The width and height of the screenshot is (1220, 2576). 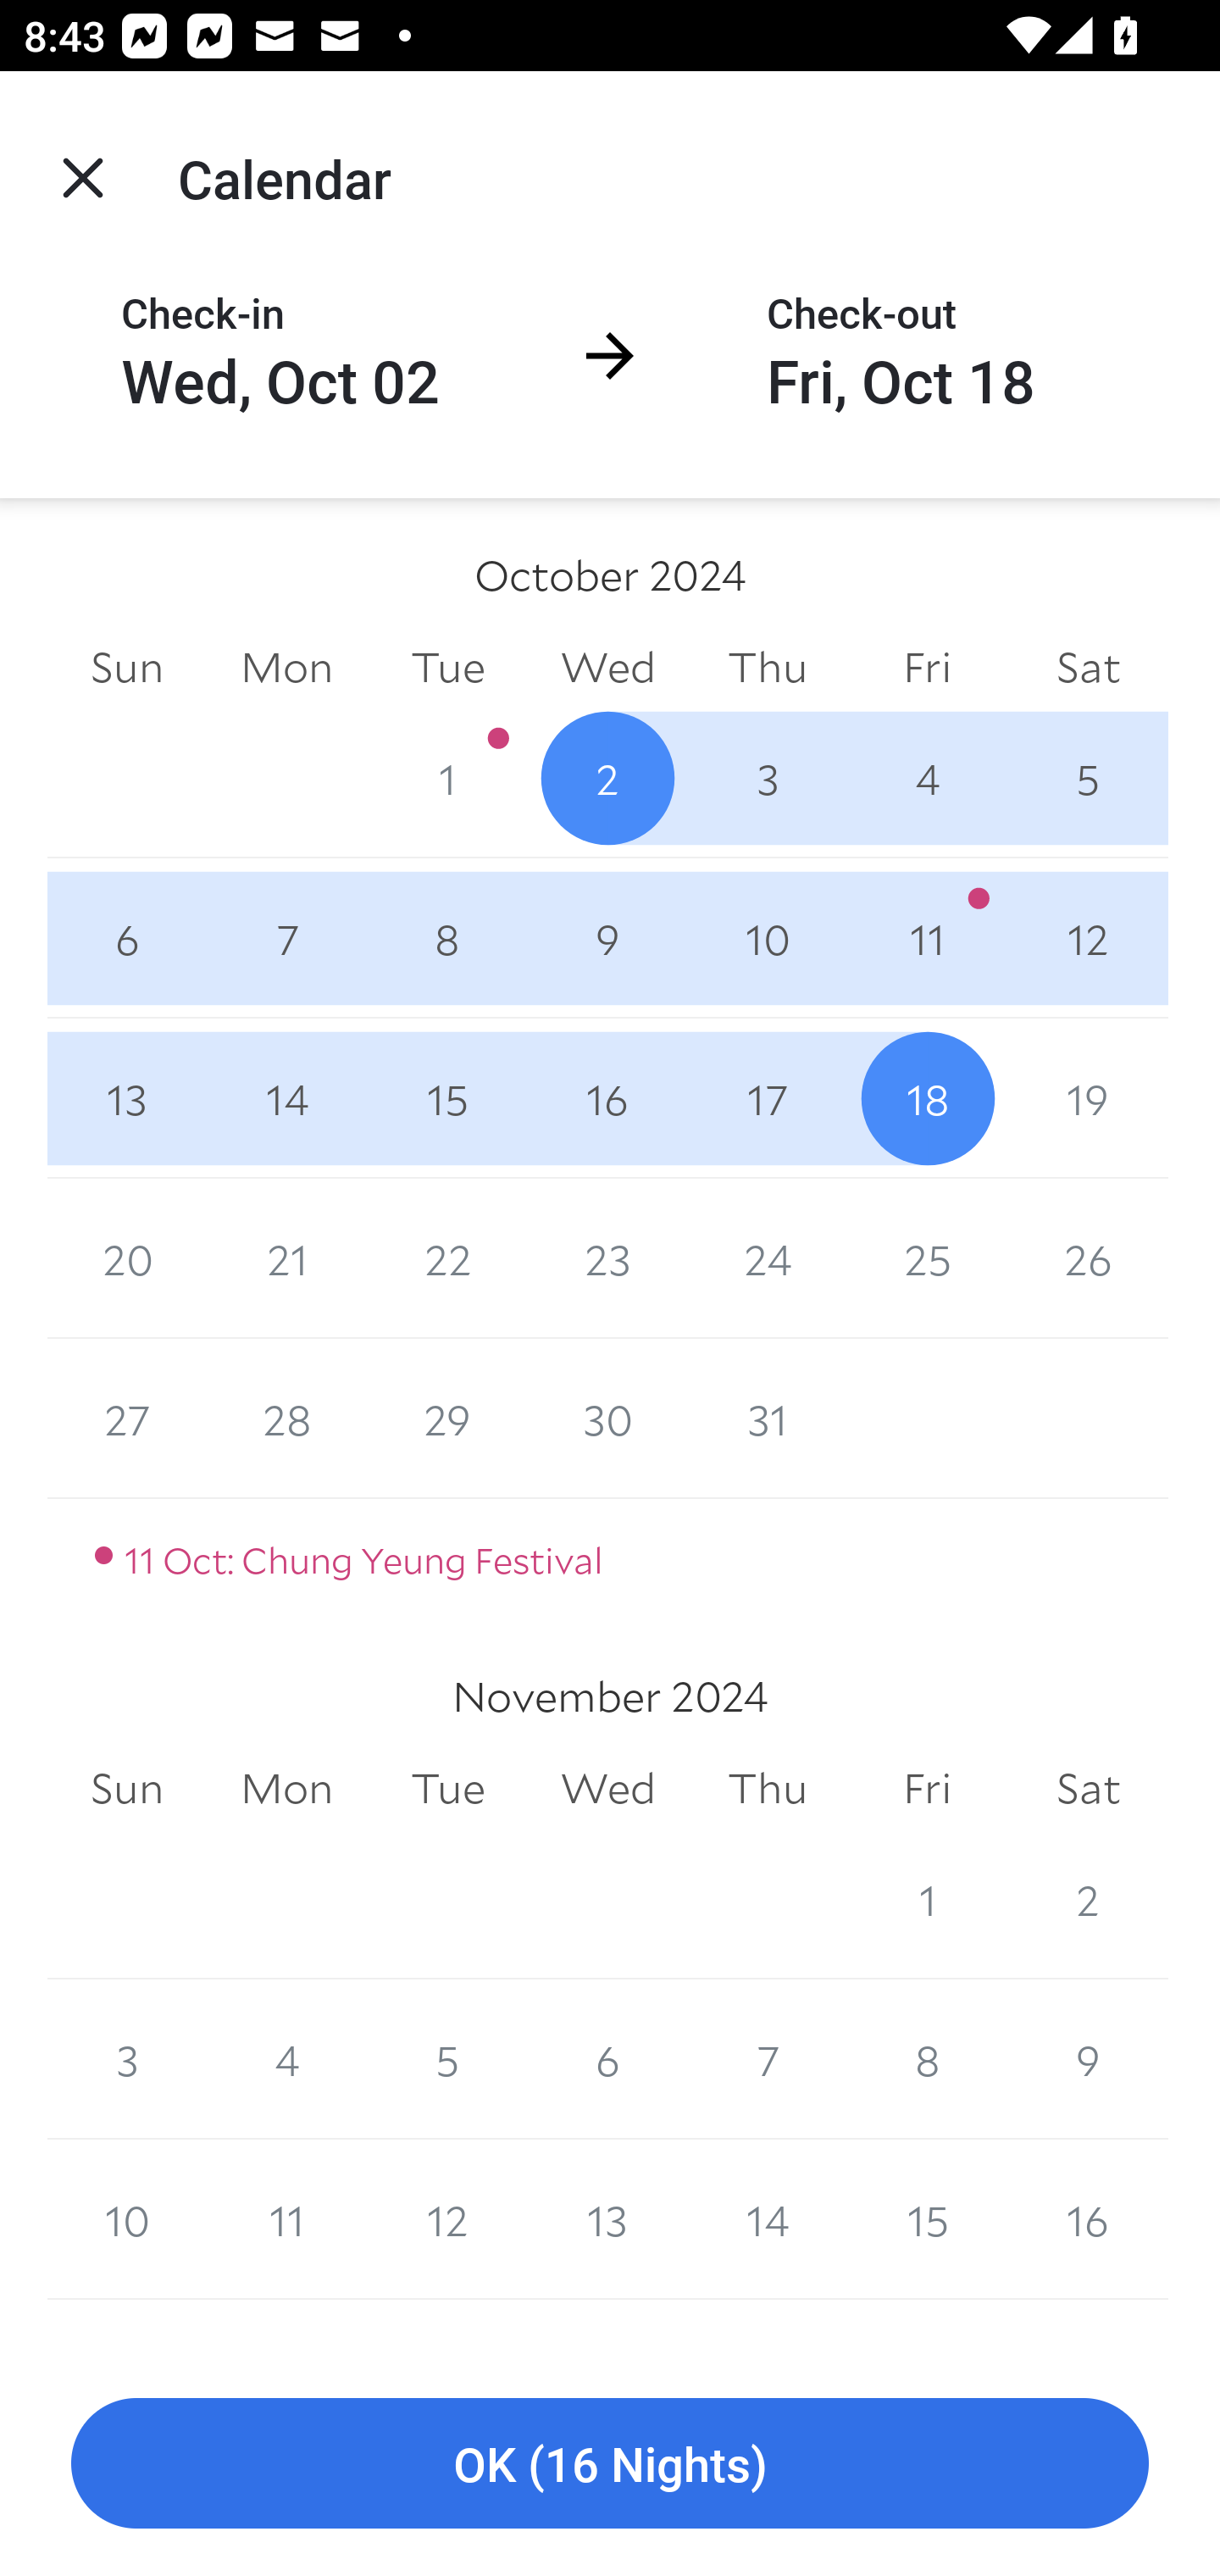 What do you see at coordinates (127, 1259) in the screenshot?
I see `20 20 October 2024` at bounding box center [127, 1259].